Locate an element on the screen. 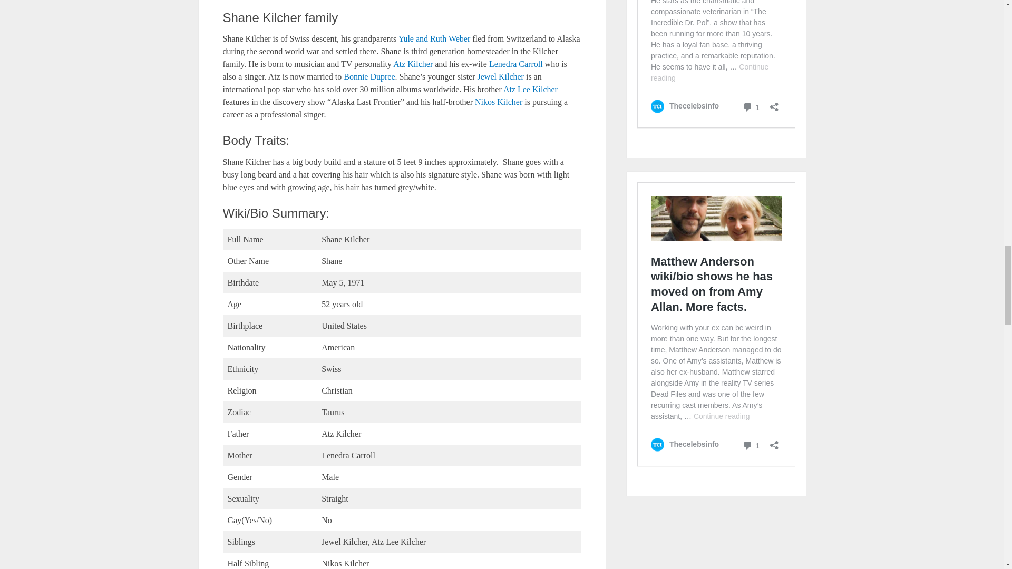 The width and height of the screenshot is (1012, 569). Nikos Kilcher is located at coordinates (498, 101).